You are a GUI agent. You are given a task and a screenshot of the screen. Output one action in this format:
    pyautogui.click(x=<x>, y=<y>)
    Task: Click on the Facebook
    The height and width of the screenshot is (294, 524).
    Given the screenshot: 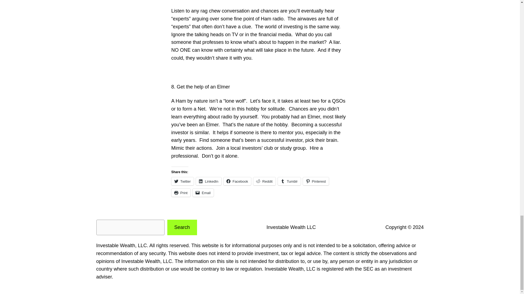 What is the action you would take?
    pyautogui.click(x=237, y=181)
    